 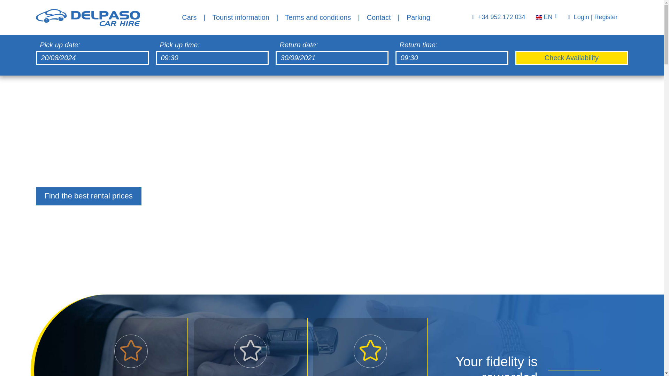 What do you see at coordinates (88, 196) in the screenshot?
I see `Find the best rental prices` at bounding box center [88, 196].